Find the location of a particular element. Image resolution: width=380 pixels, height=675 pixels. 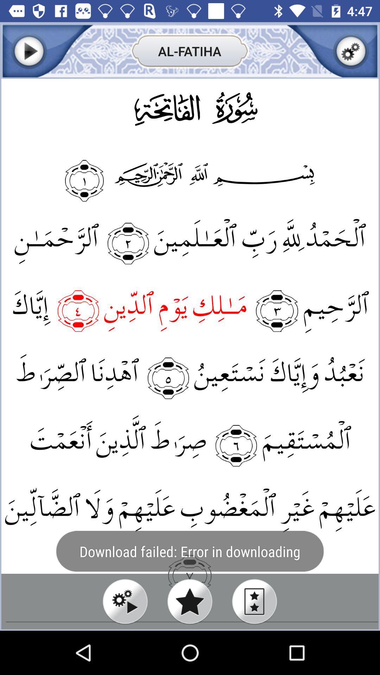

bottom of page icon to left of start is located at coordinates (125, 601).